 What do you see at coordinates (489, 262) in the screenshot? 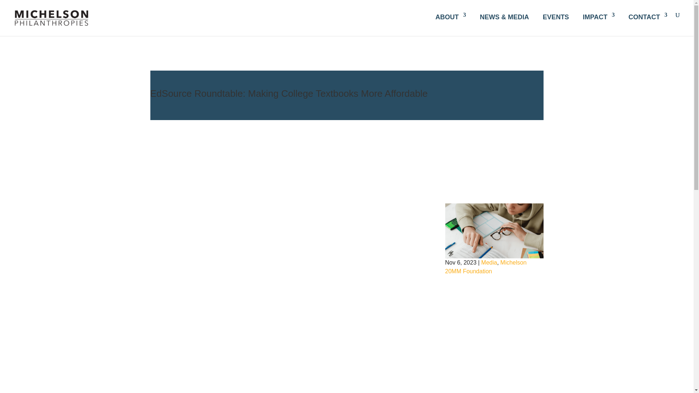
I see `Media` at bounding box center [489, 262].